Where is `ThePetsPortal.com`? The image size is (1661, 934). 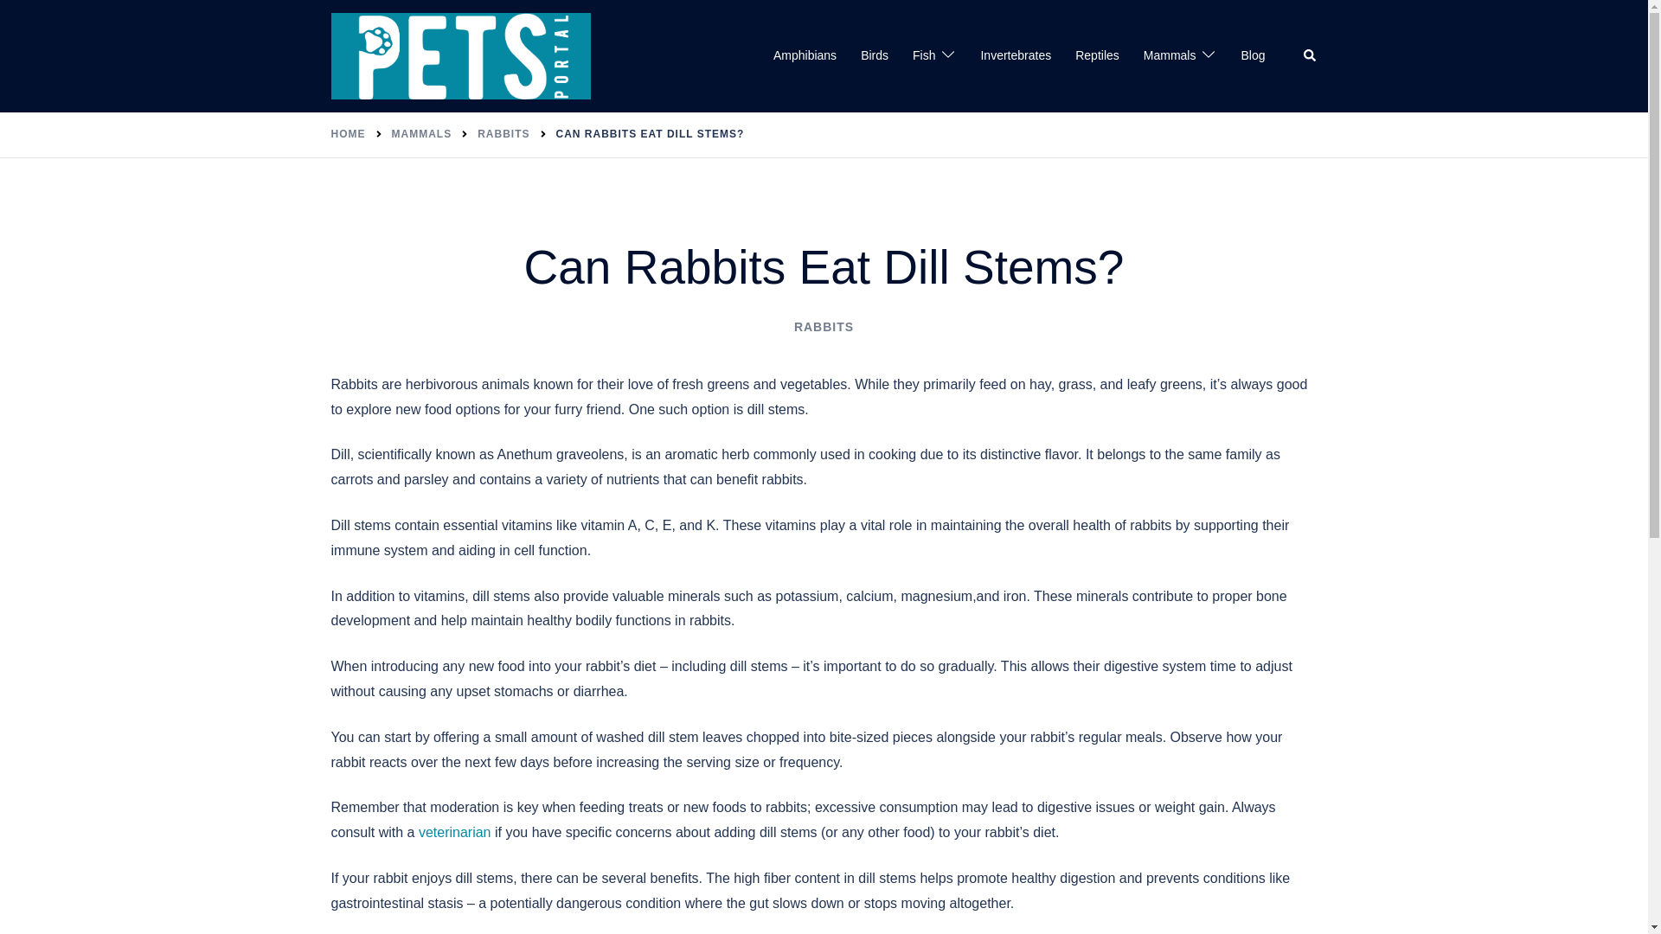 ThePetsPortal.com is located at coordinates (460, 55).